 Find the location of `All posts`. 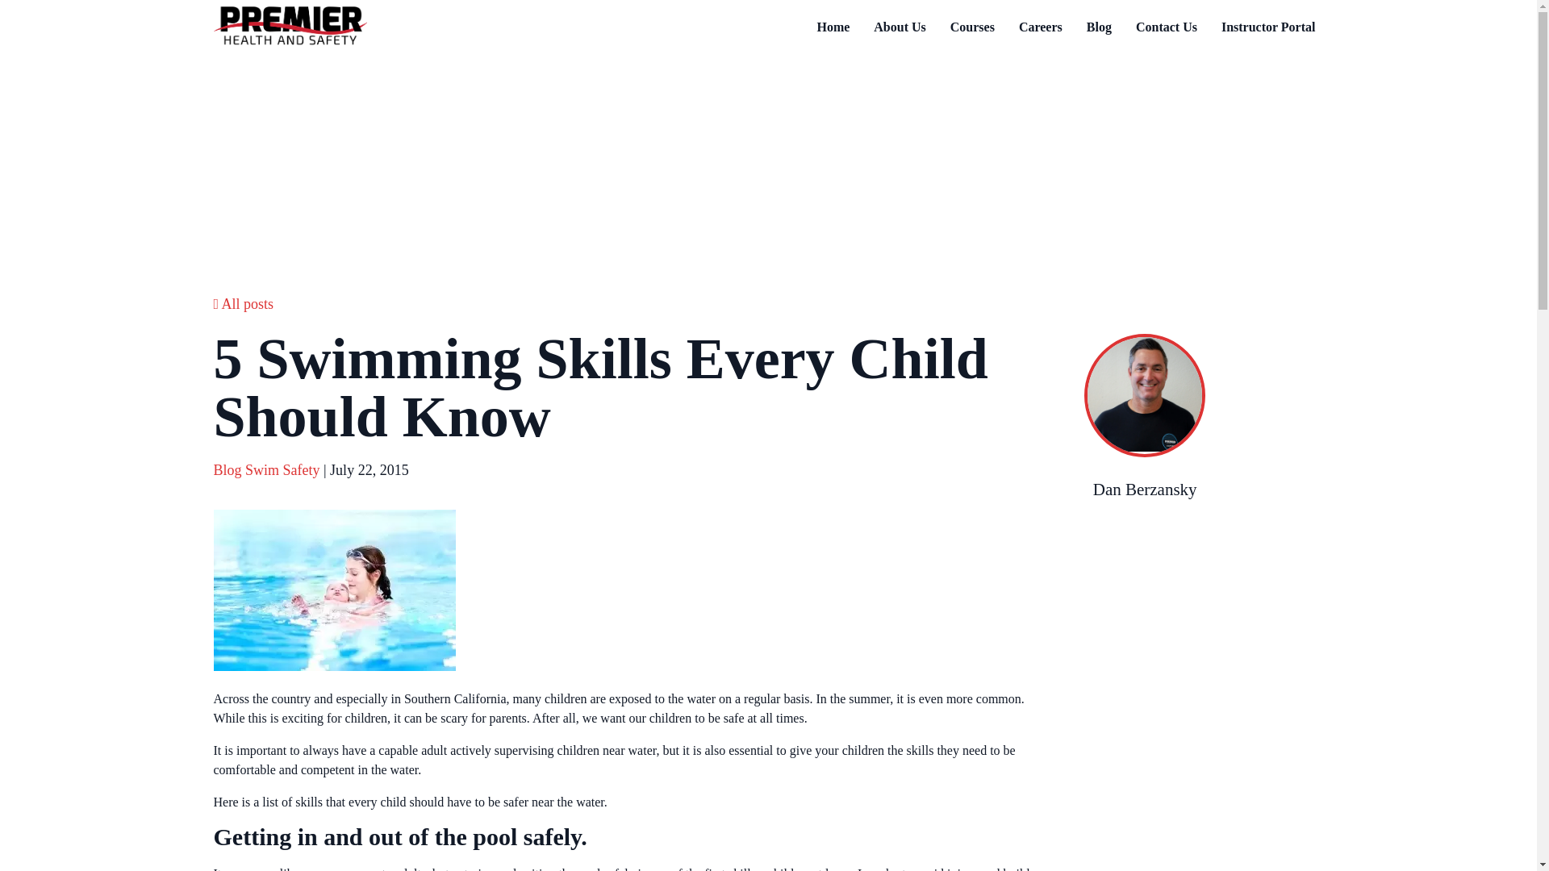

All posts is located at coordinates (244, 303).